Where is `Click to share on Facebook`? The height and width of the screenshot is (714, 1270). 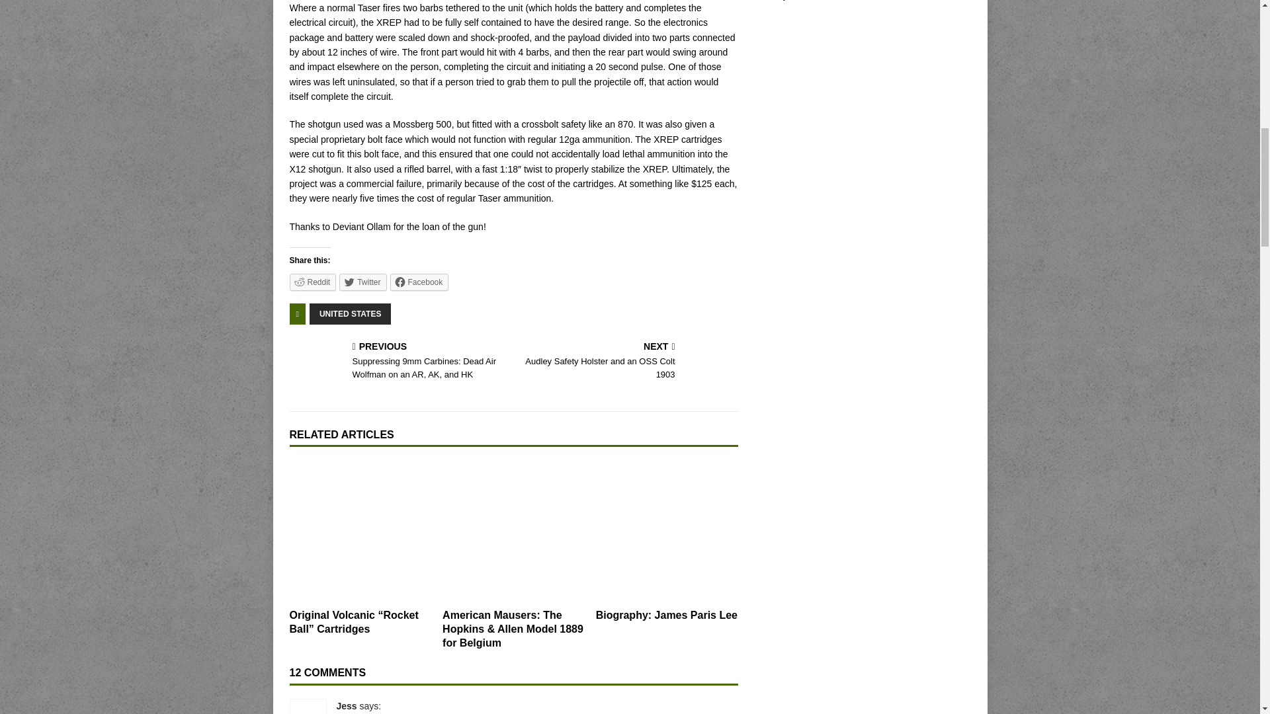
Click to share on Facebook is located at coordinates (419, 282).